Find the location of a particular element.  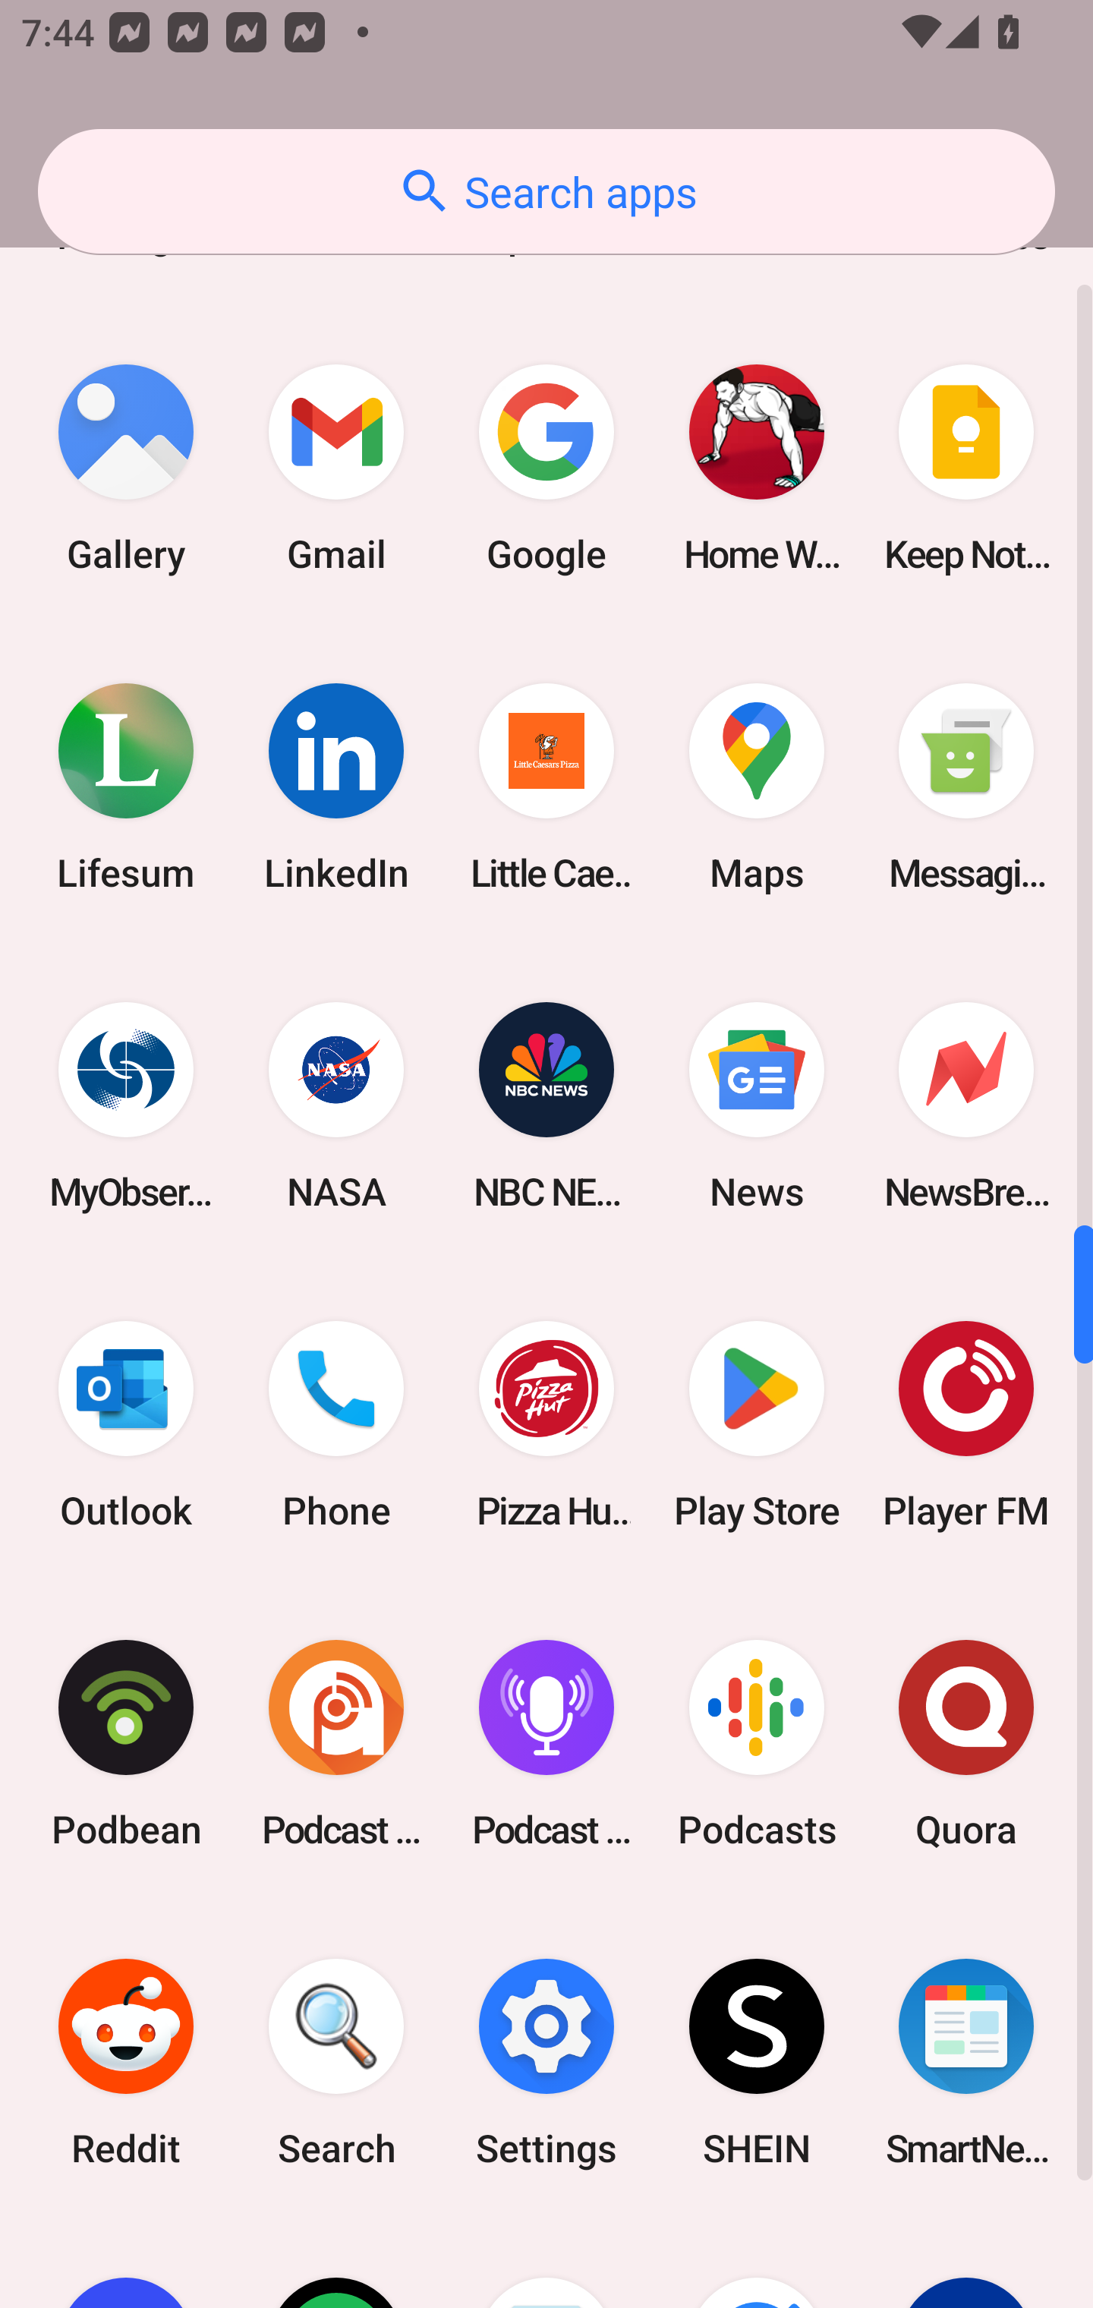

Maps is located at coordinates (756, 787).